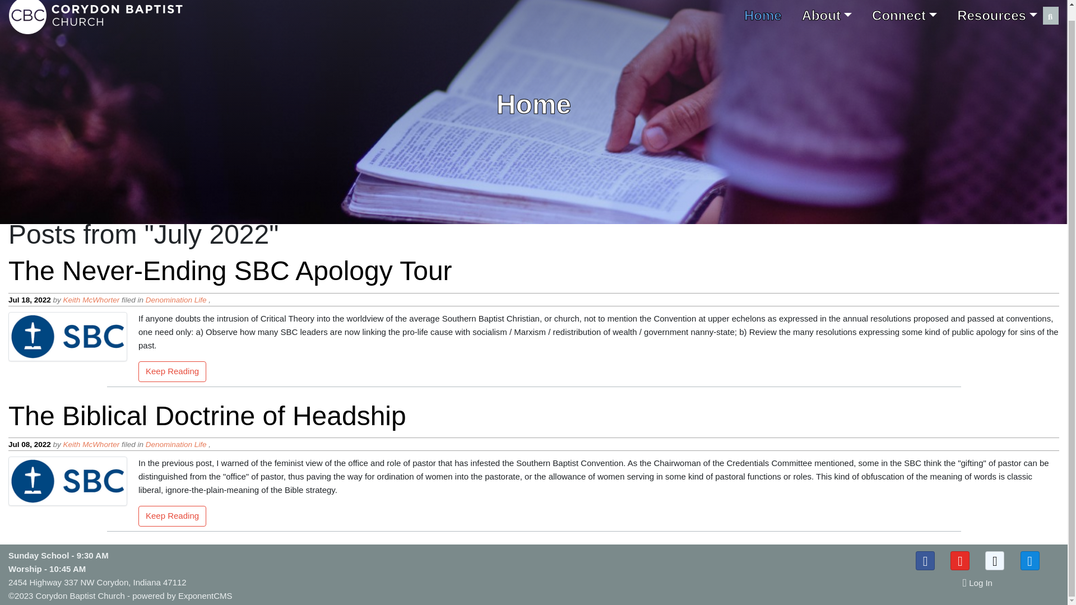  I want to click on About, so click(827, 16).